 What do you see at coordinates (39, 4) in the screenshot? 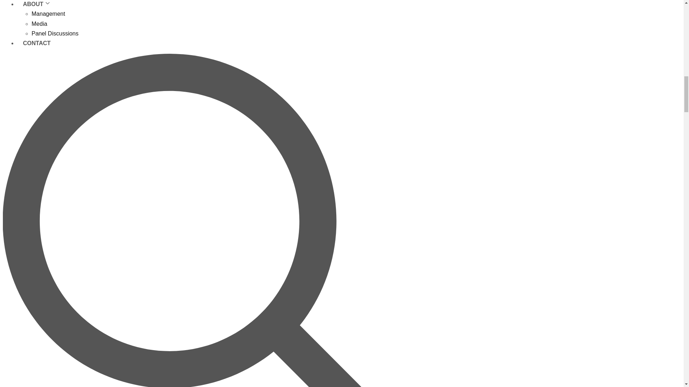
I see `RESEARCH` at bounding box center [39, 4].